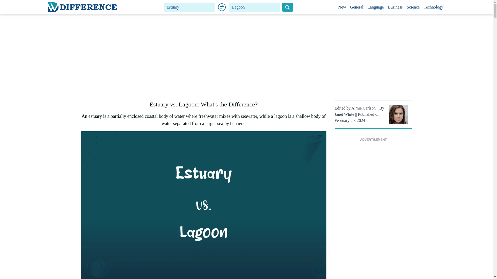  What do you see at coordinates (189, 7) in the screenshot?
I see `Estuary` at bounding box center [189, 7].